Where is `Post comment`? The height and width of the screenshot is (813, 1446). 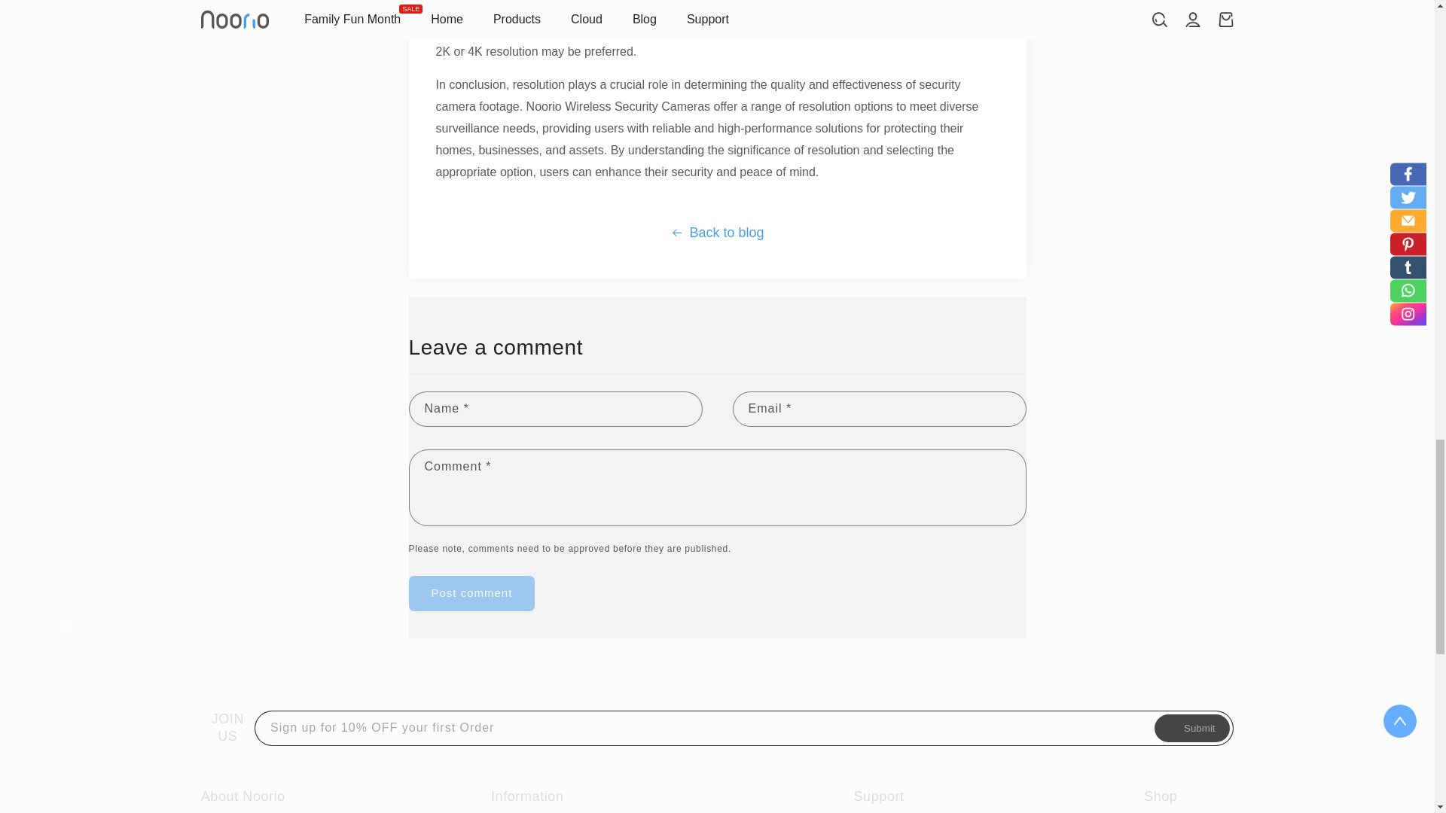
Post comment is located at coordinates (471, 593).